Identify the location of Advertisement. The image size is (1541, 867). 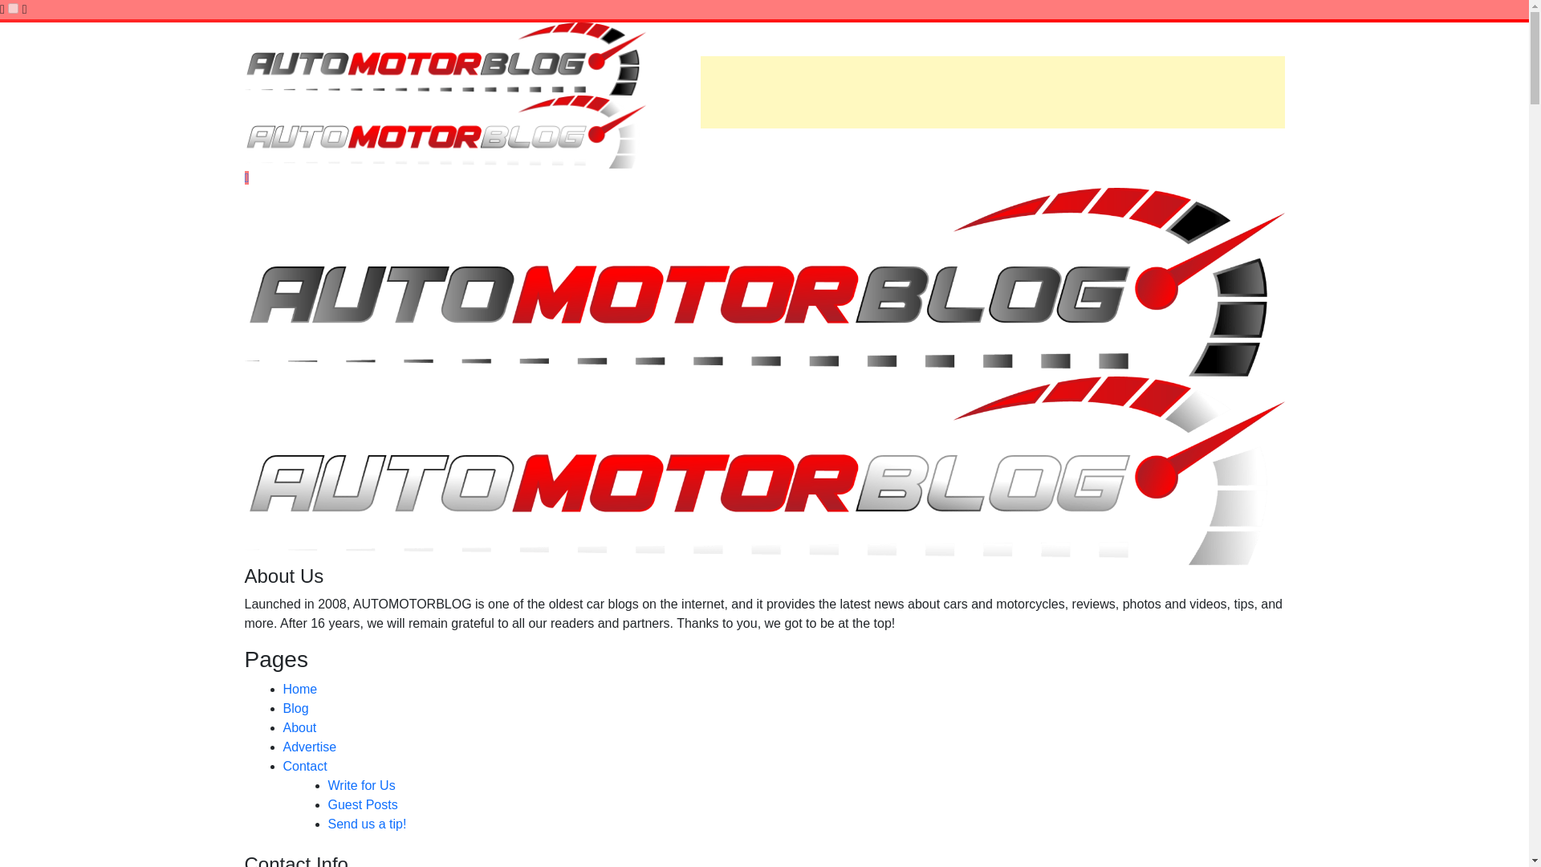
(991, 92).